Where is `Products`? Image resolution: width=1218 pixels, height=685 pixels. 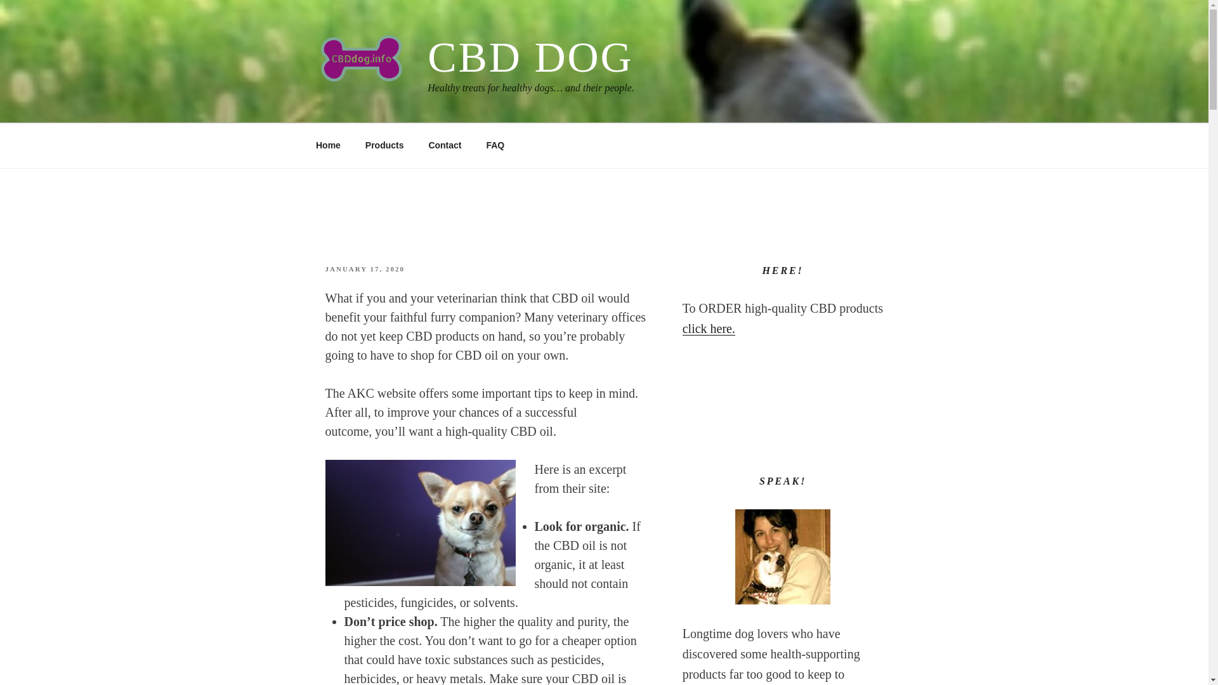
Products is located at coordinates (384, 145).